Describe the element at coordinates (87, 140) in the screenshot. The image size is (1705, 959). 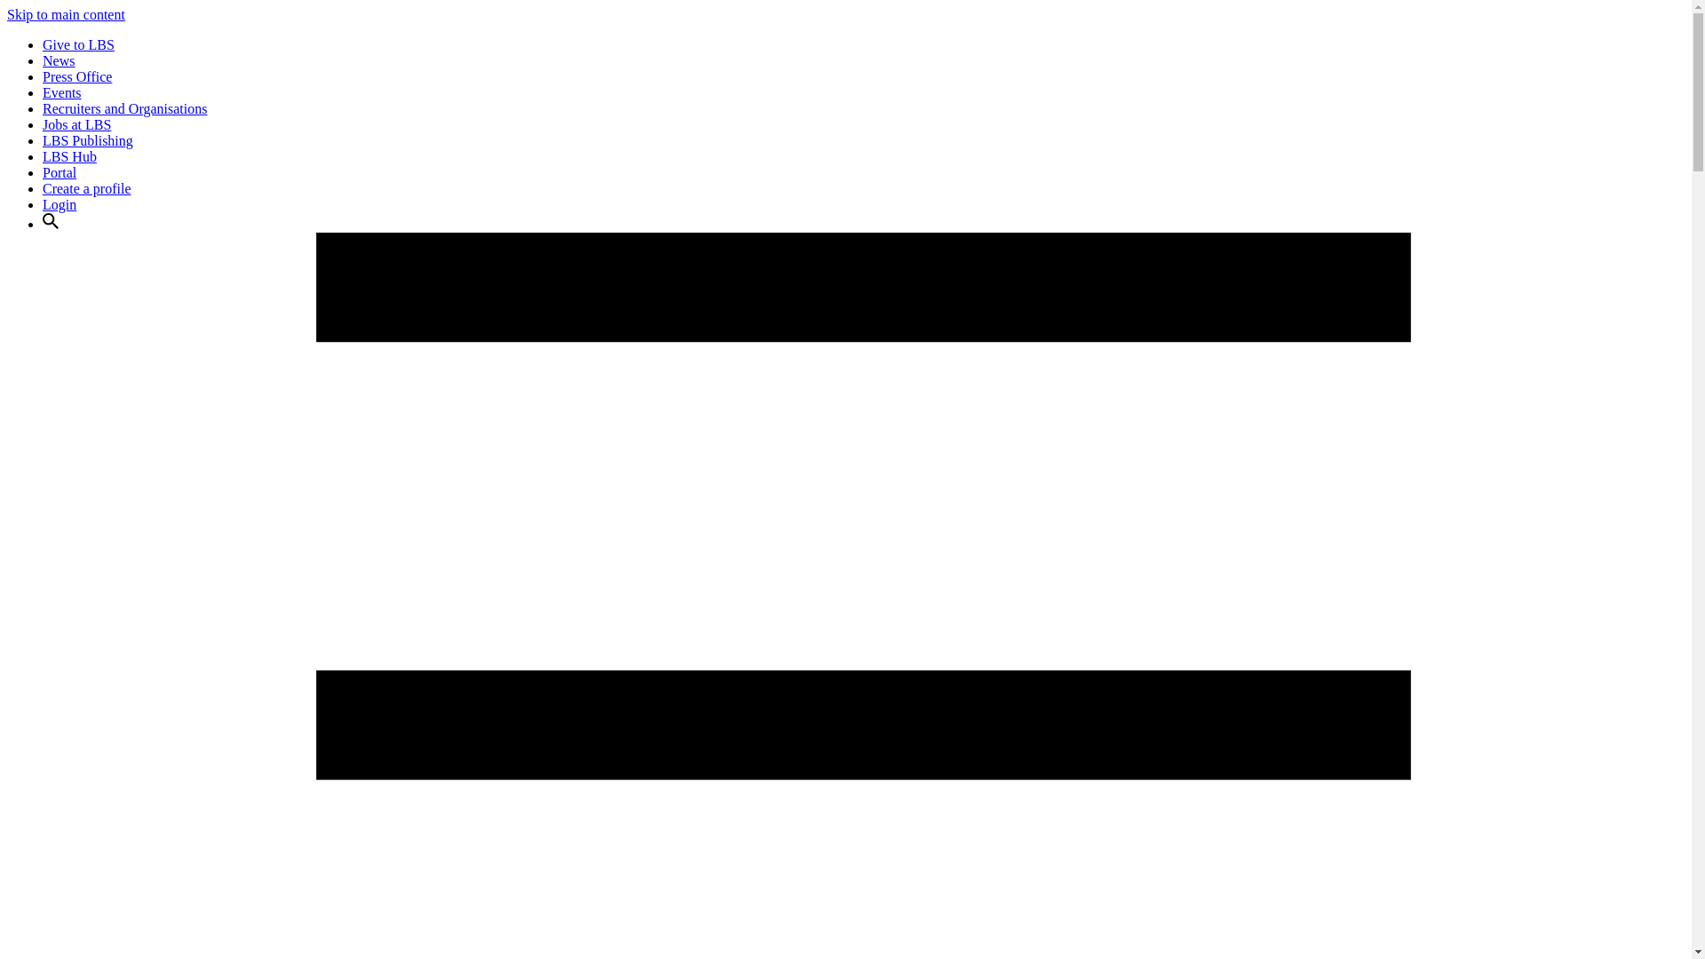
I see `LBS Publishing` at that location.